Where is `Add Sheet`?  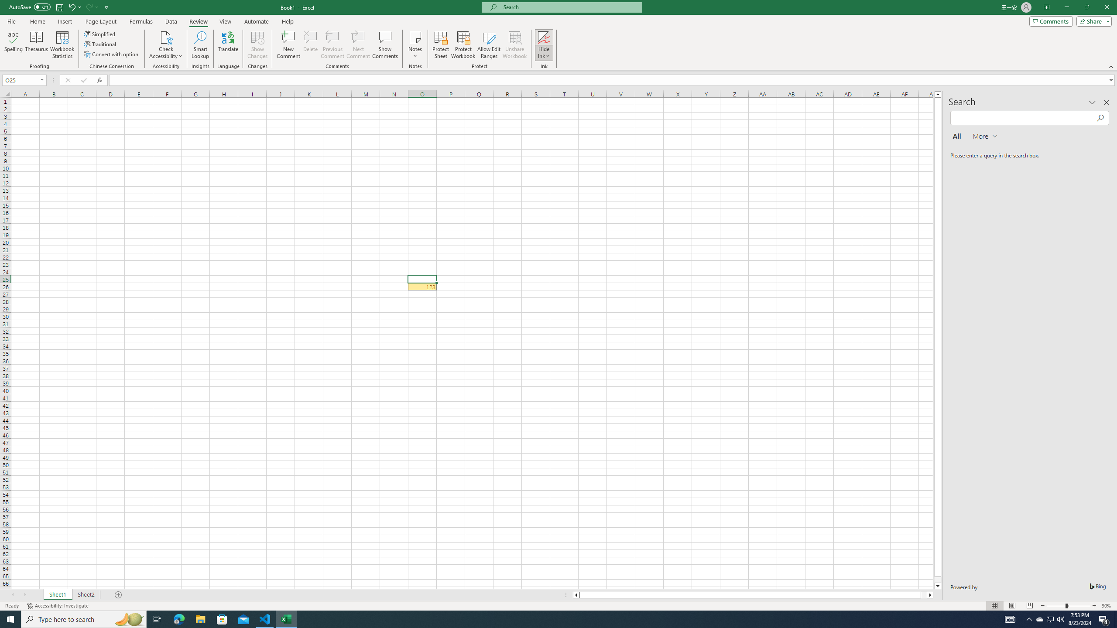 Add Sheet is located at coordinates (119, 595).